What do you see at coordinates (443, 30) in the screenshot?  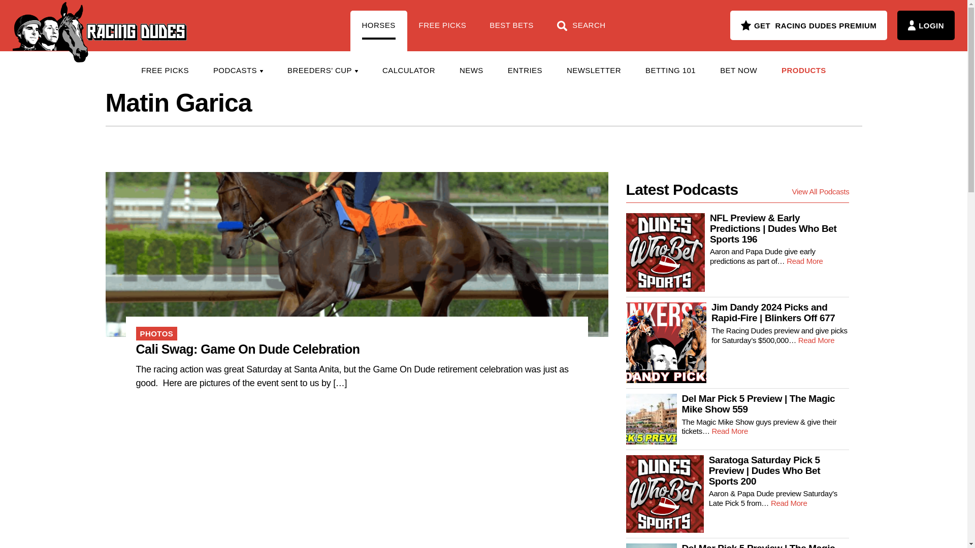 I see `FREE PICKS` at bounding box center [443, 30].